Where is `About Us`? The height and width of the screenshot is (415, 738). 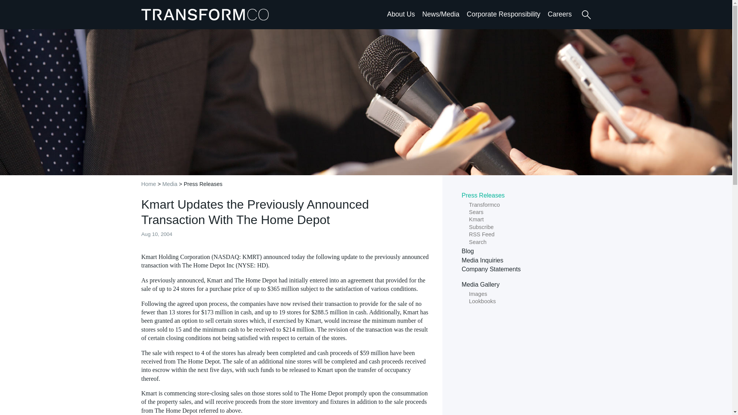 About Us is located at coordinates (401, 14).